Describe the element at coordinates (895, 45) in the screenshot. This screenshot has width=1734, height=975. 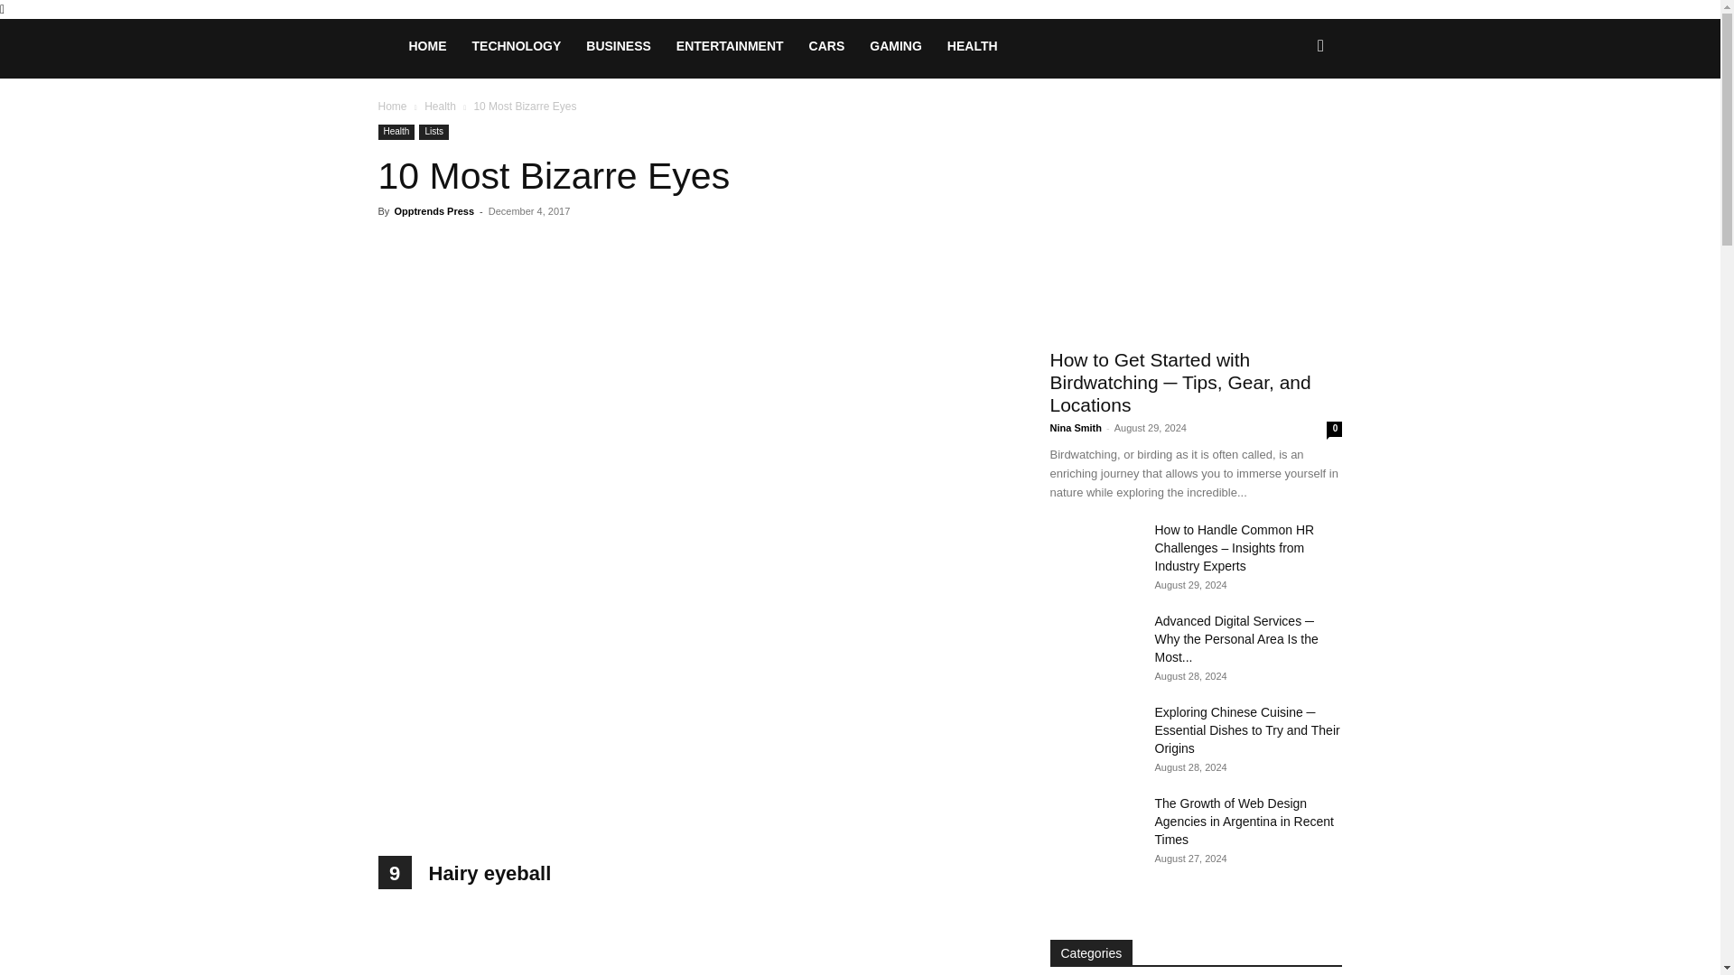
I see `GAMING` at that location.